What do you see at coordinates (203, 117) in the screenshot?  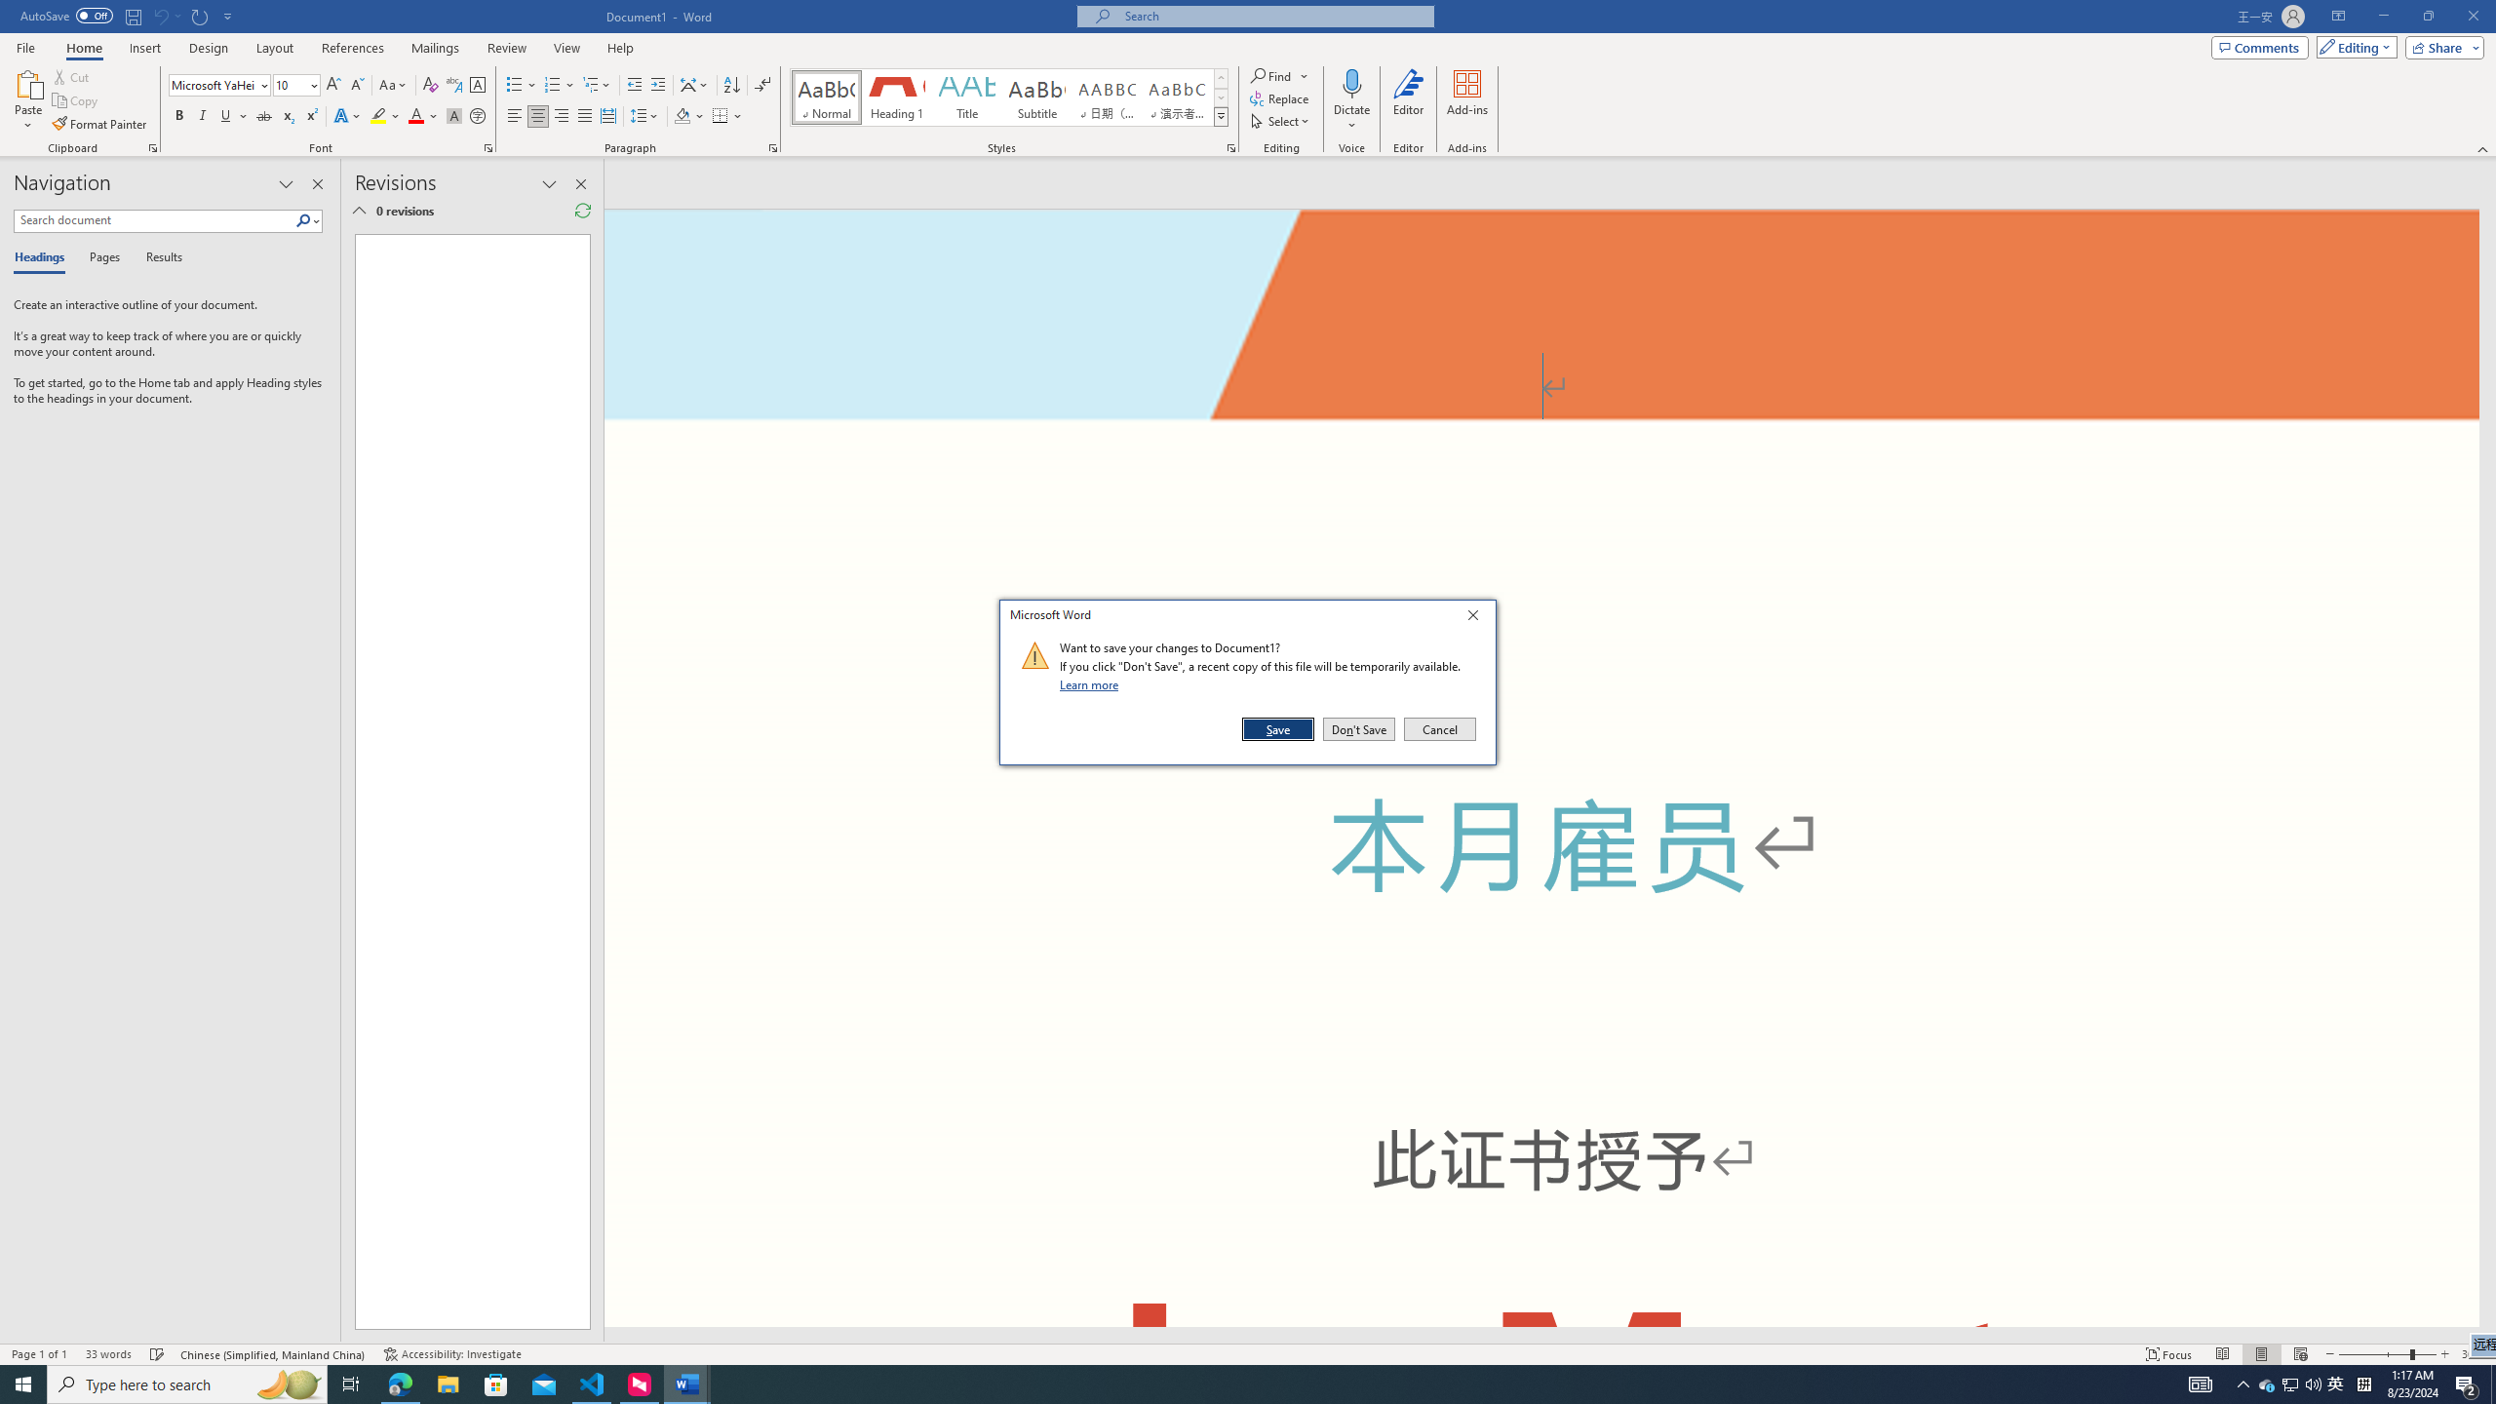 I see `Italic` at bounding box center [203, 117].